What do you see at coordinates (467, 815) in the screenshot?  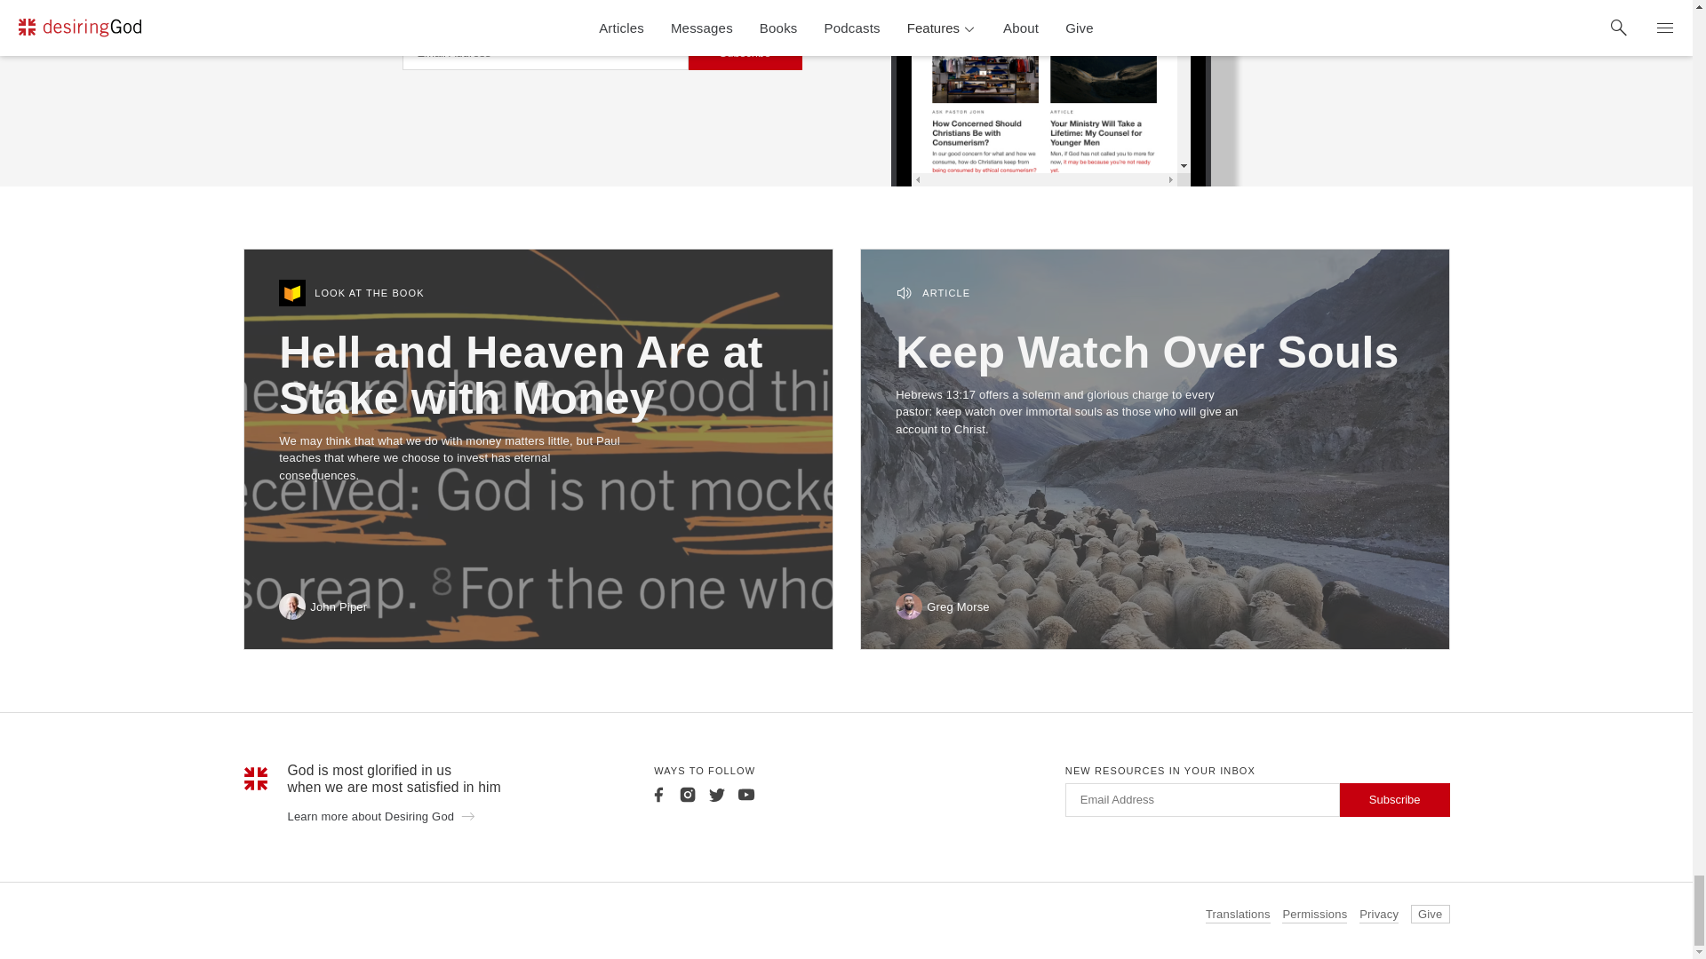 I see `Arrow` at bounding box center [467, 815].